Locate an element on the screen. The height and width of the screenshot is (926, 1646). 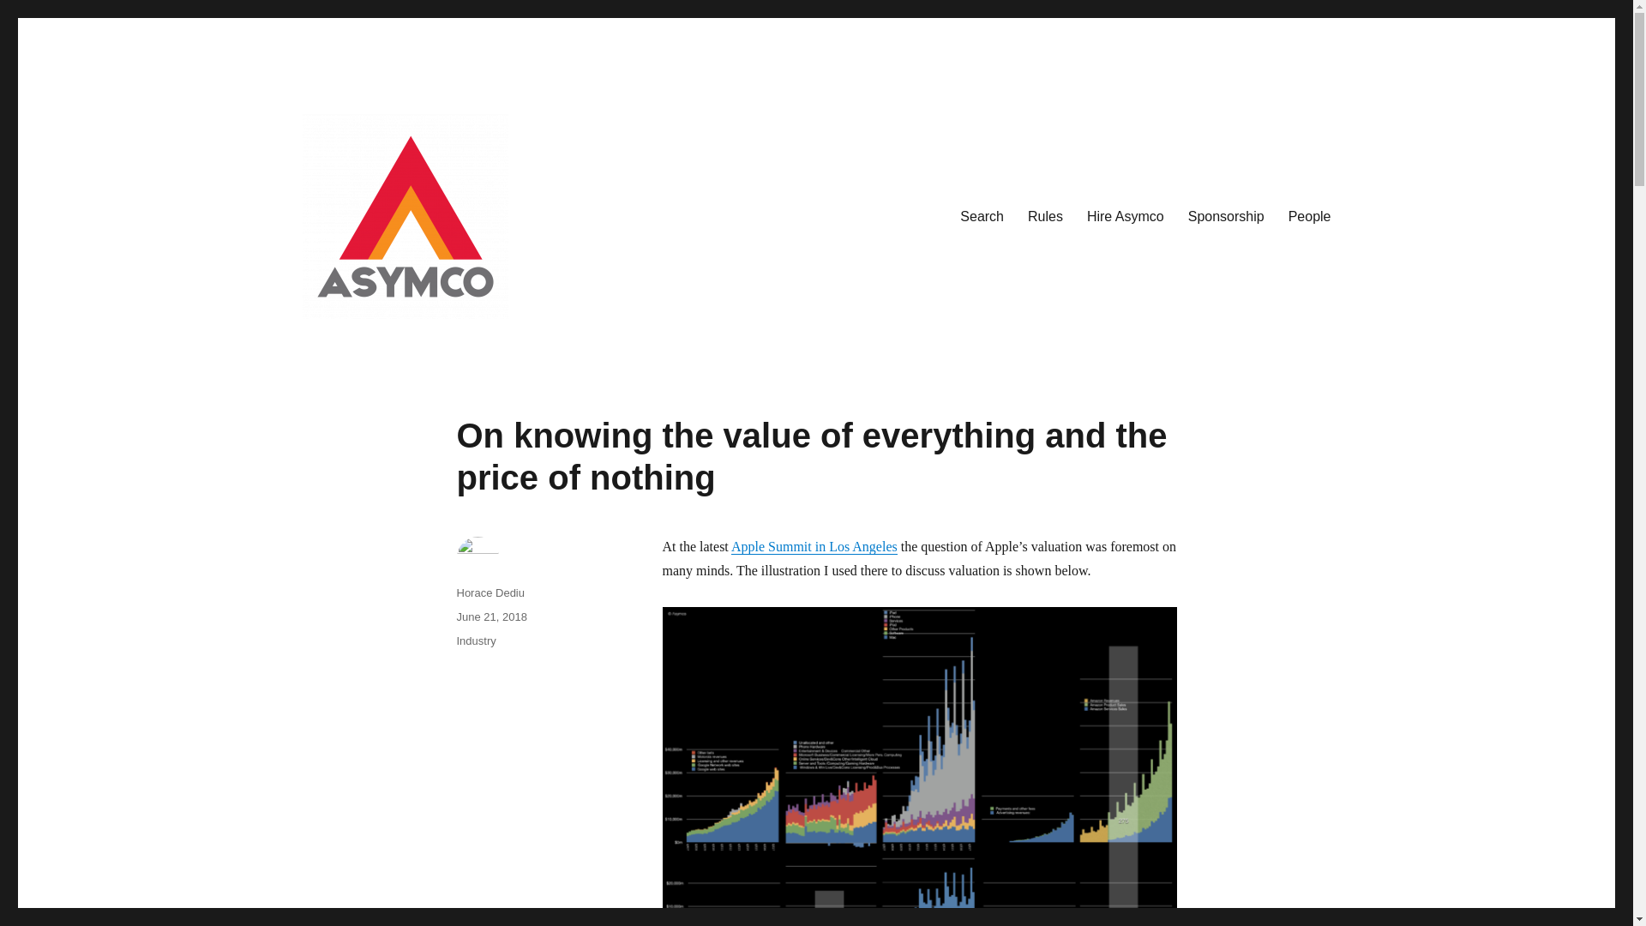
Sponsorship is located at coordinates (1226, 217).